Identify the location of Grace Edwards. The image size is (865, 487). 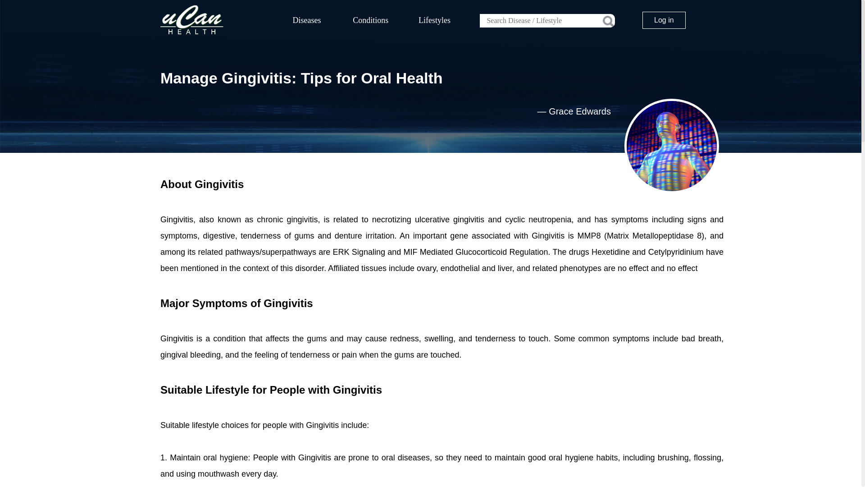
(579, 111).